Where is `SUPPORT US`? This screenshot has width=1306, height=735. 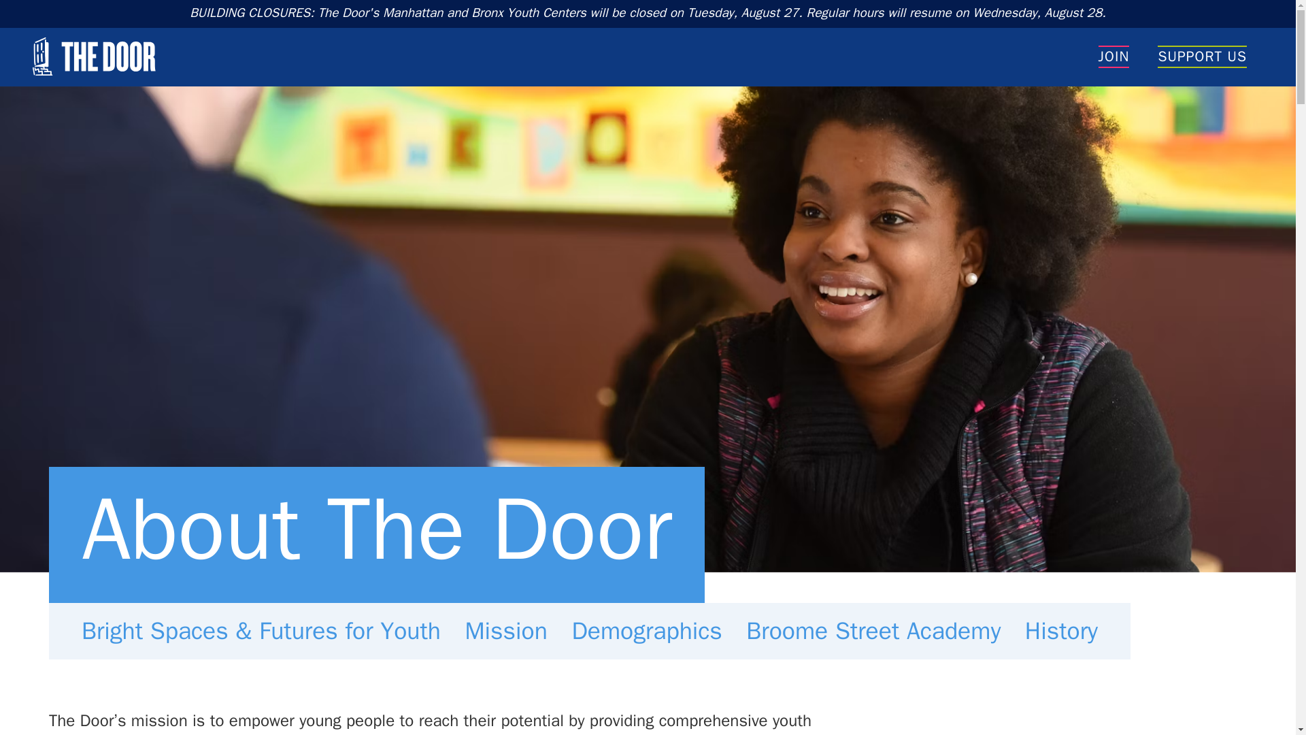 SUPPORT US is located at coordinates (1203, 57).